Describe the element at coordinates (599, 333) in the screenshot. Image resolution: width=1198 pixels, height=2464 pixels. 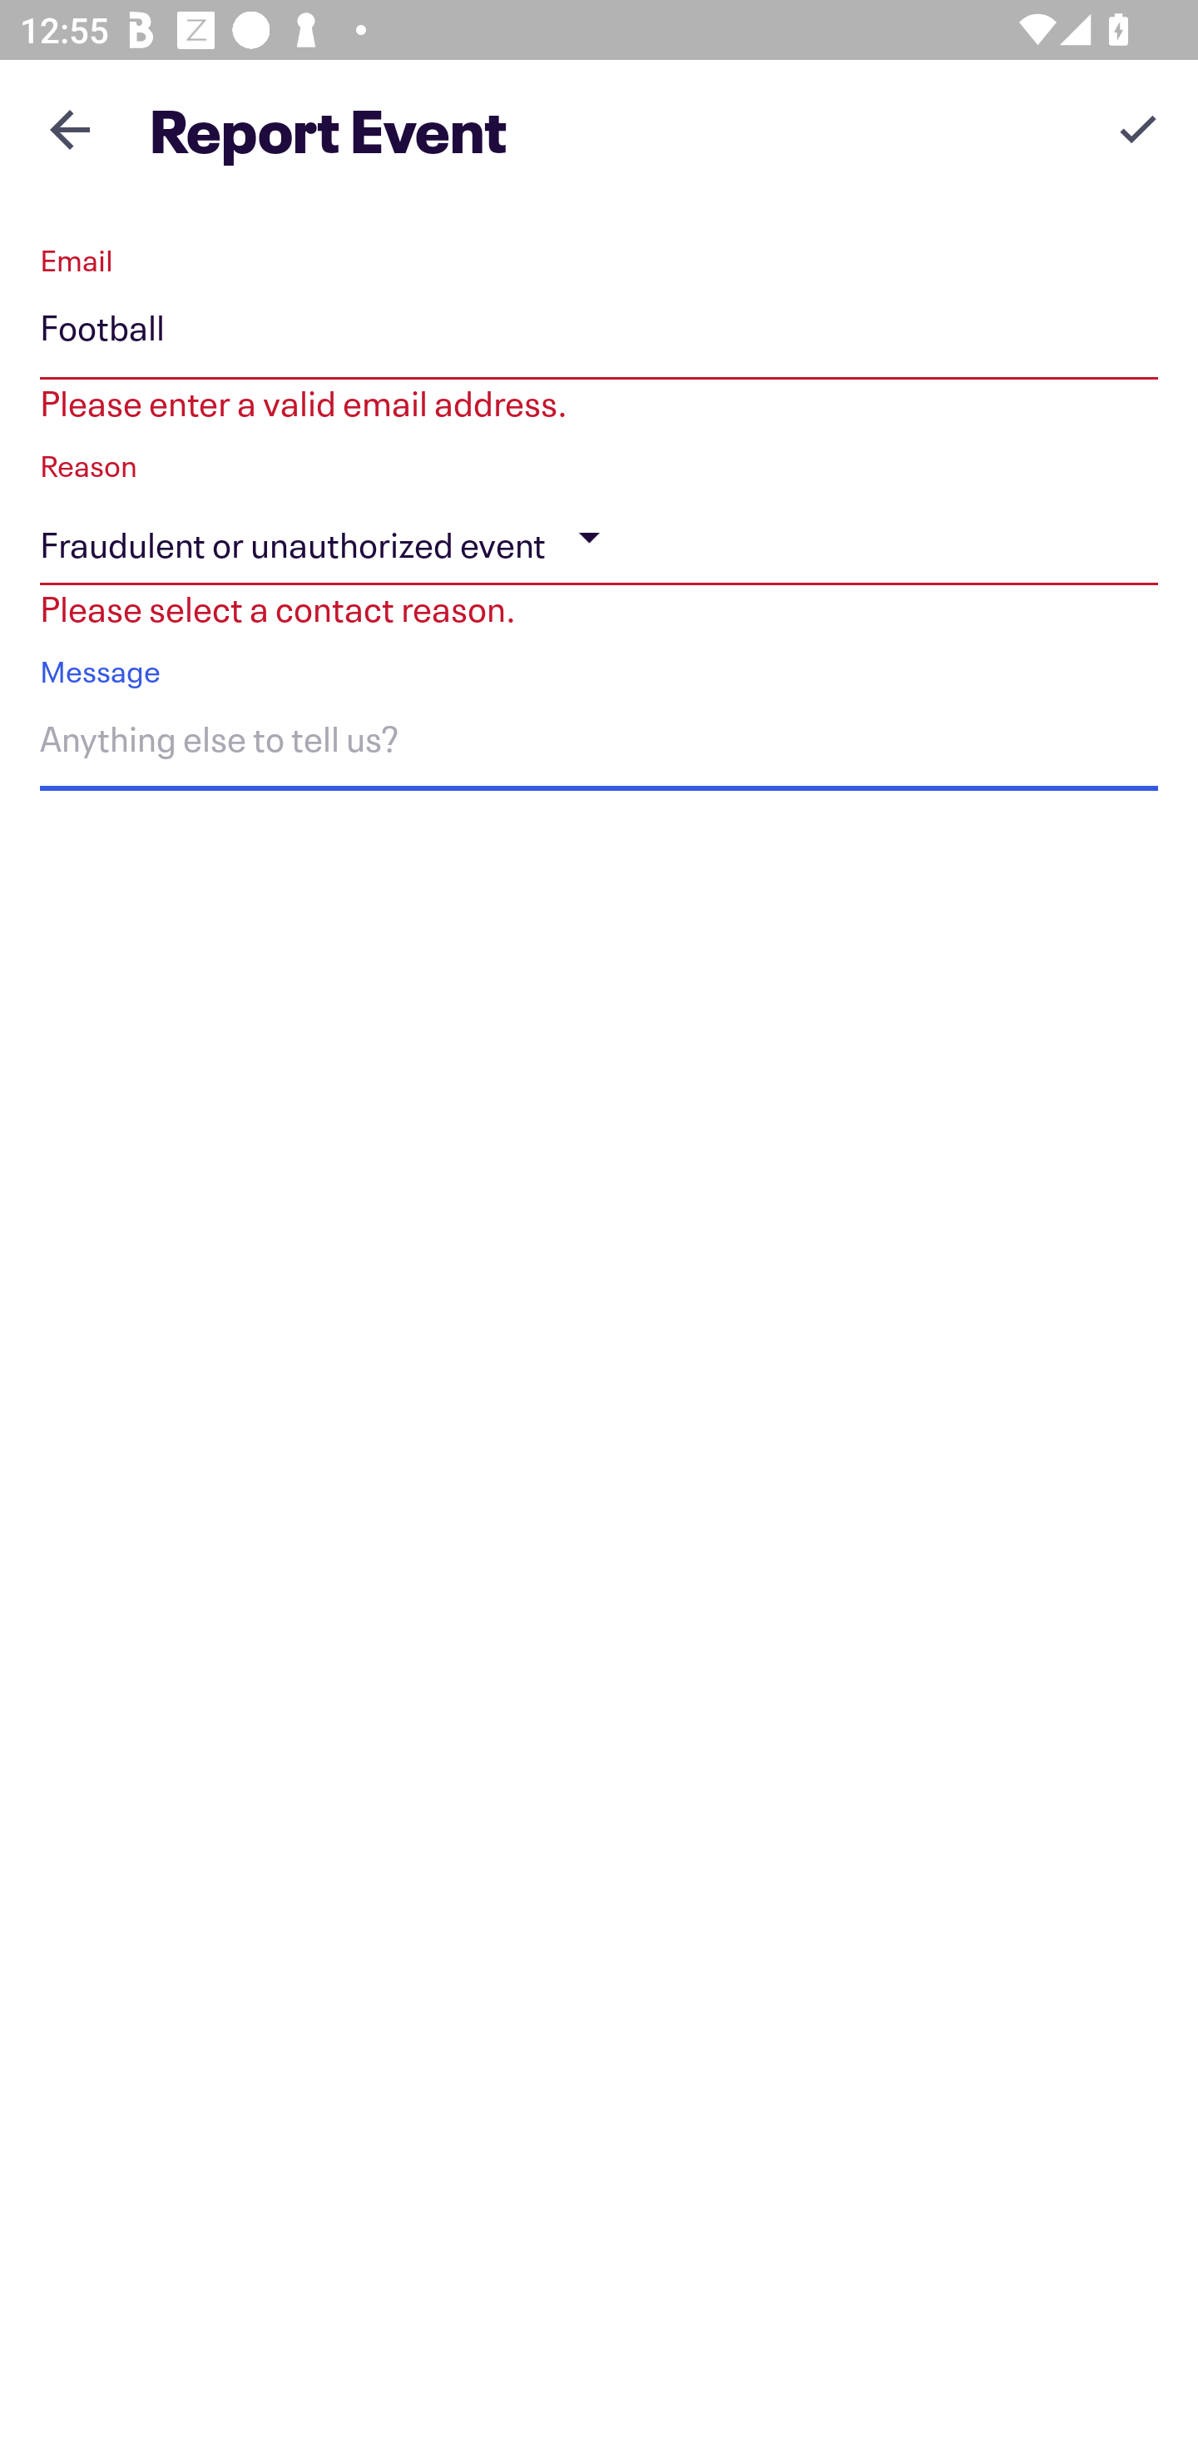
I see `Football` at that location.